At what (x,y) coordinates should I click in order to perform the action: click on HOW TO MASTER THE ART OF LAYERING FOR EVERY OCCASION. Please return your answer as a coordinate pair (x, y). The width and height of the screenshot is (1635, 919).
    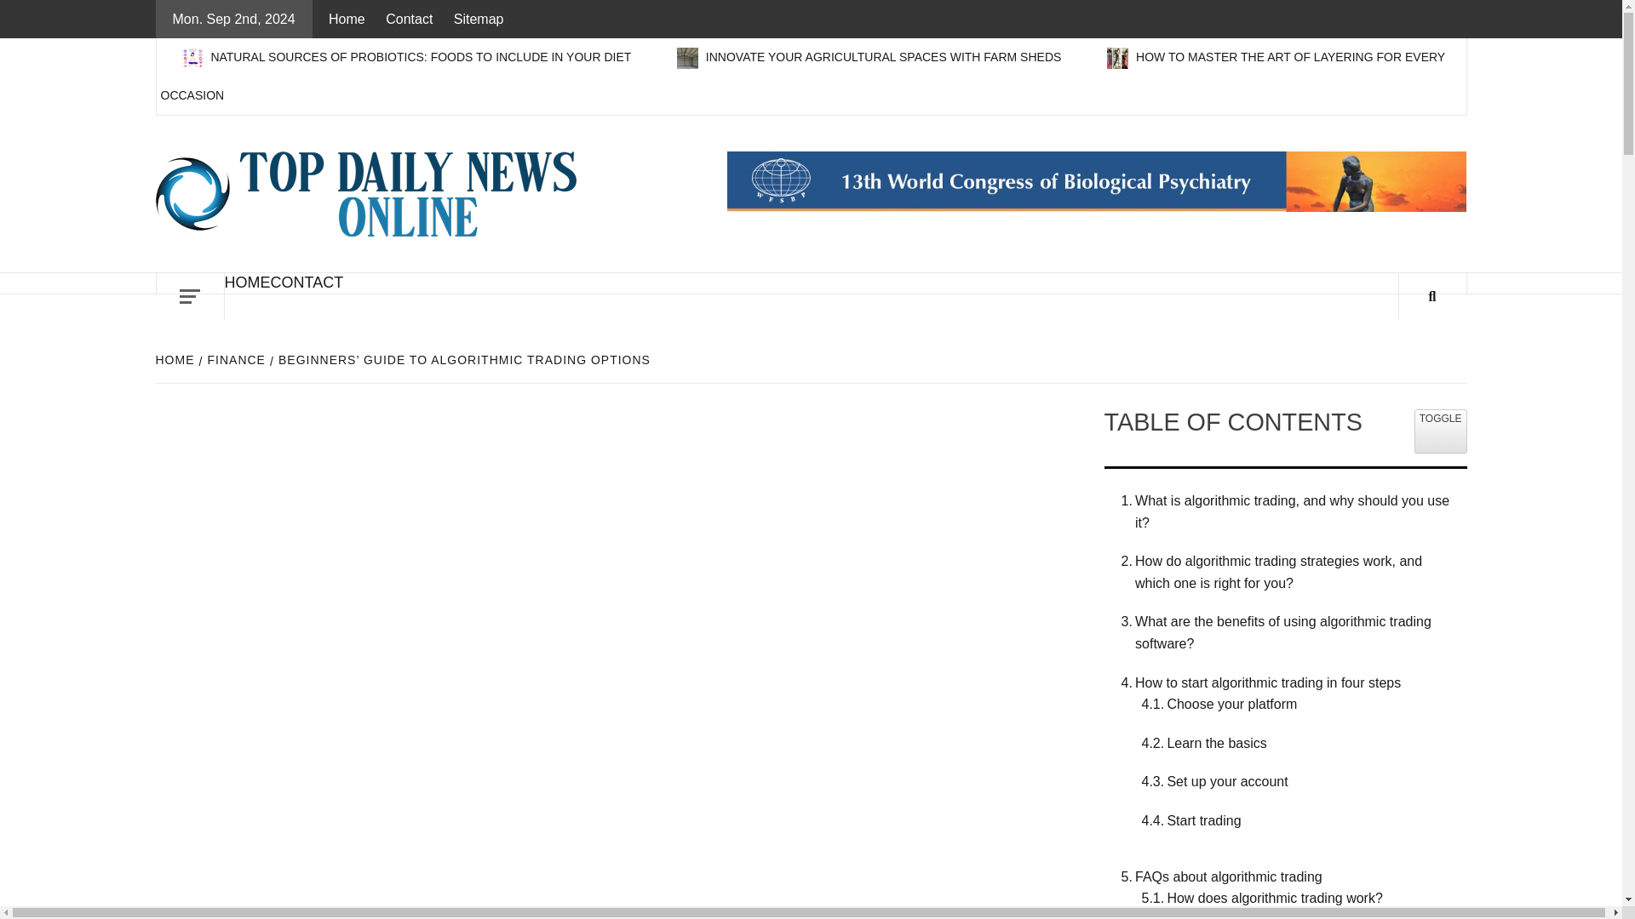
    Looking at the image, I should click on (802, 76).